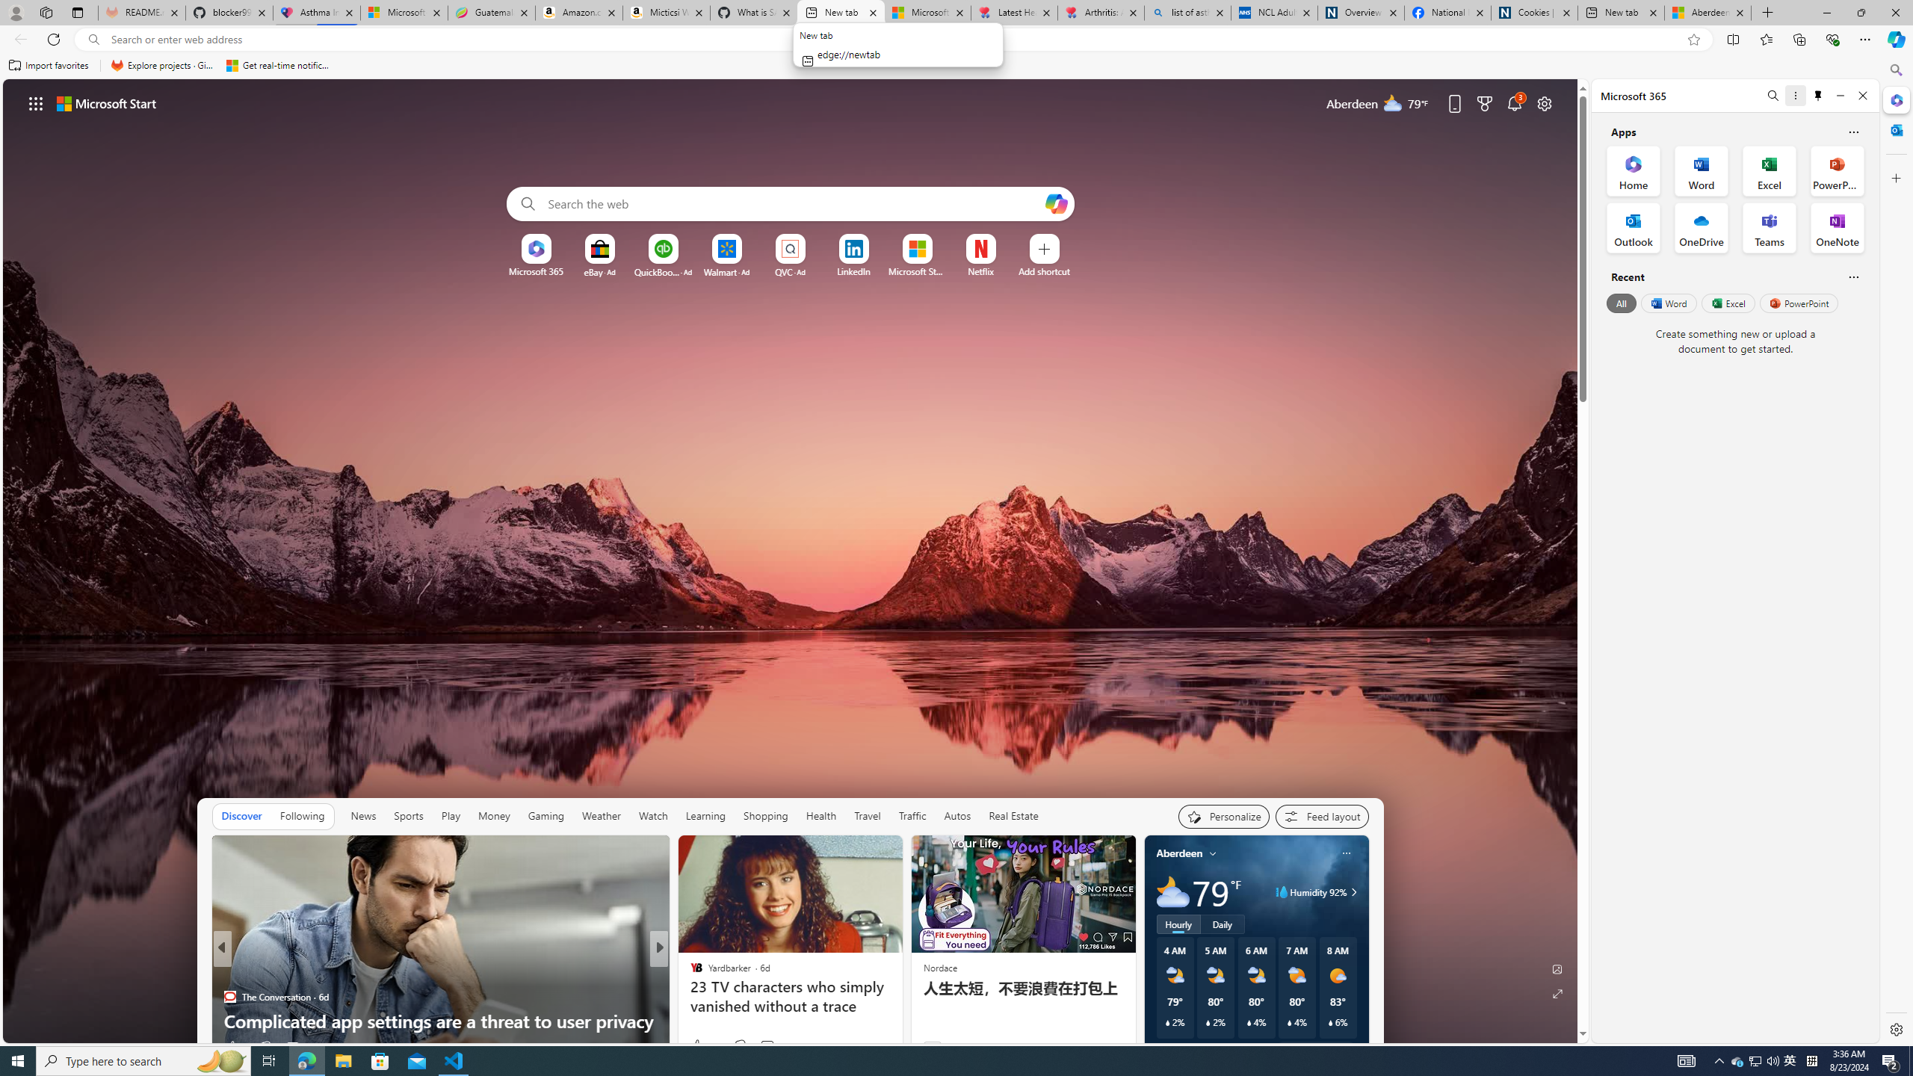  What do you see at coordinates (107, 103) in the screenshot?
I see `Microsoft start` at bounding box center [107, 103].